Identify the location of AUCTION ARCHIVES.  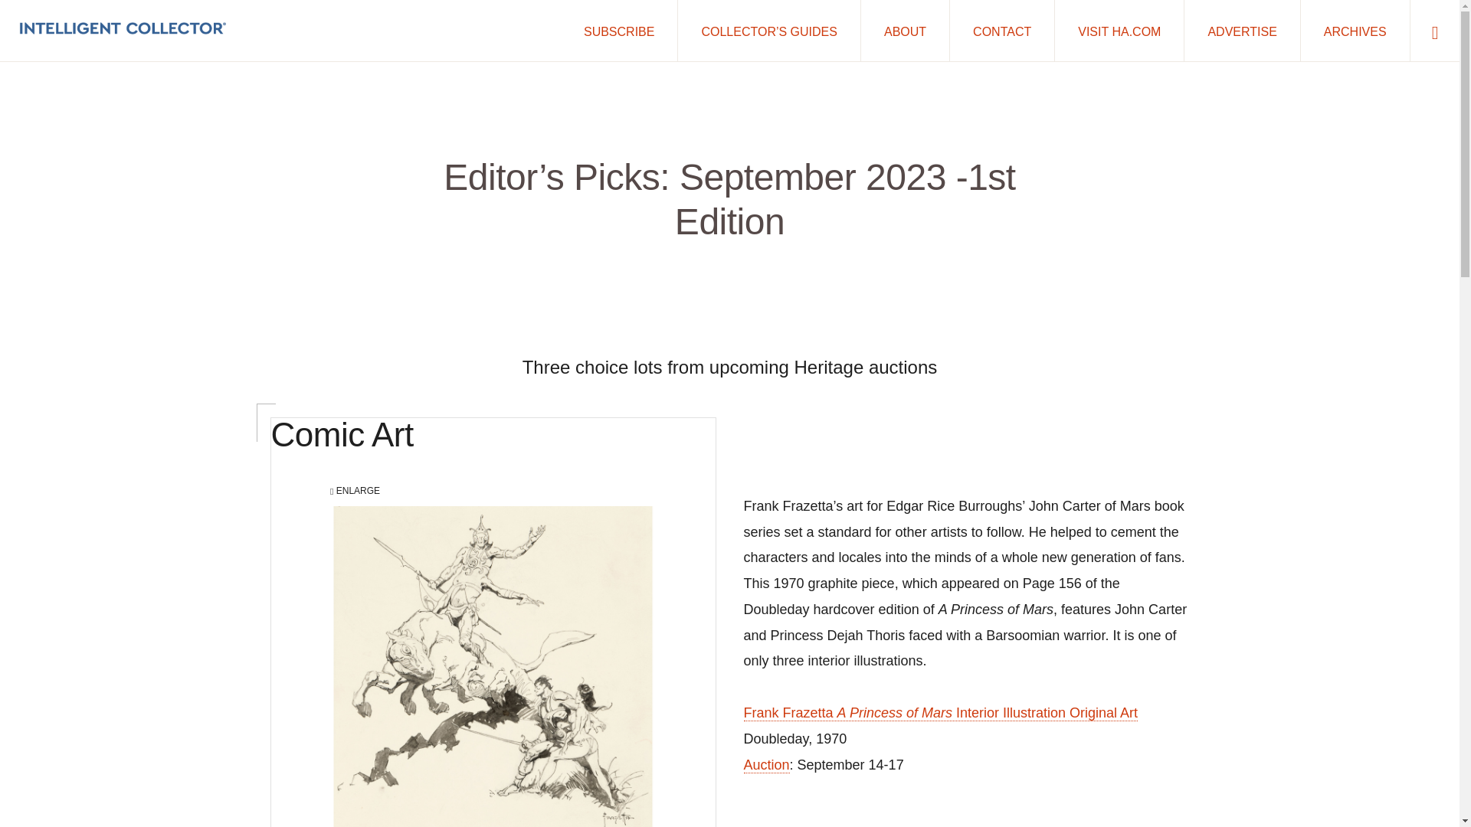
(491, 783).